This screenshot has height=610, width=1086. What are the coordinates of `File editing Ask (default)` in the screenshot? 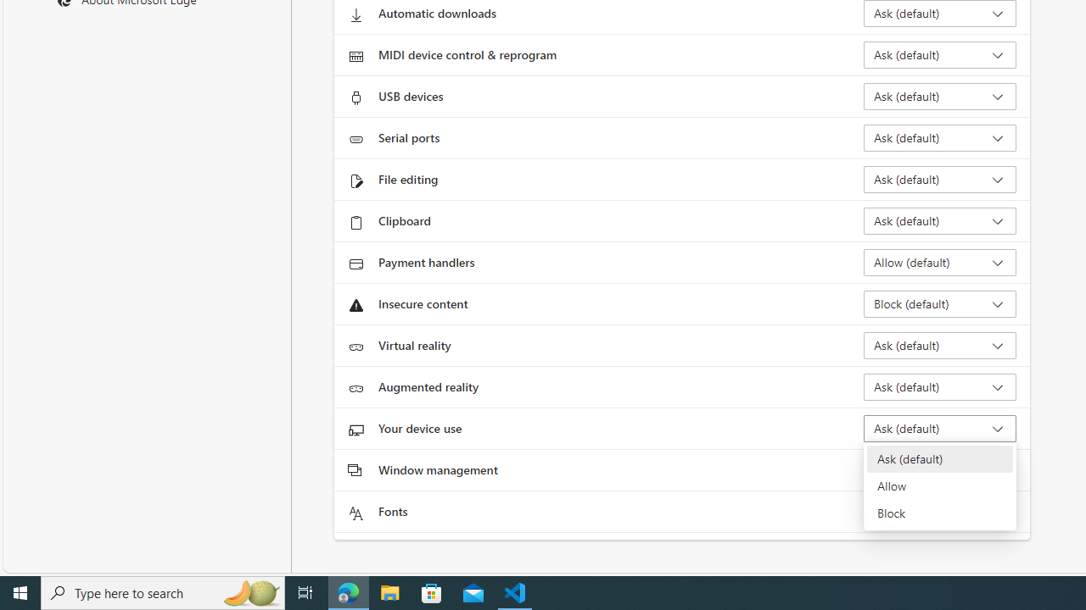 It's located at (940, 180).